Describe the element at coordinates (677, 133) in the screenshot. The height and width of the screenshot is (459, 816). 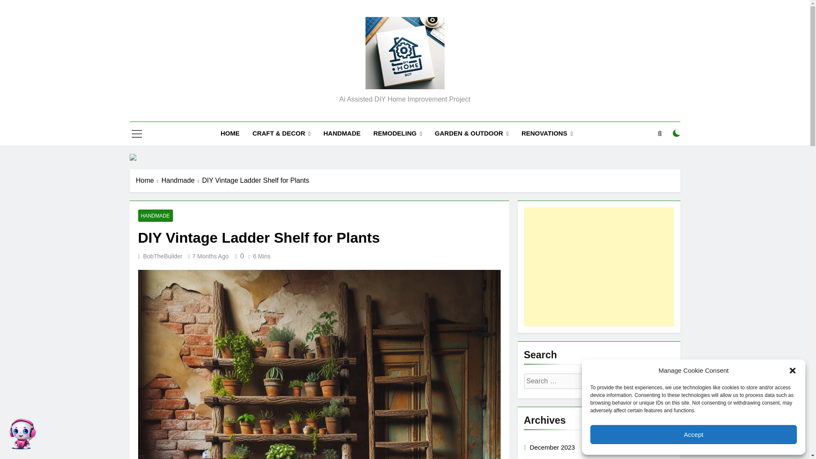
I see `on` at that location.